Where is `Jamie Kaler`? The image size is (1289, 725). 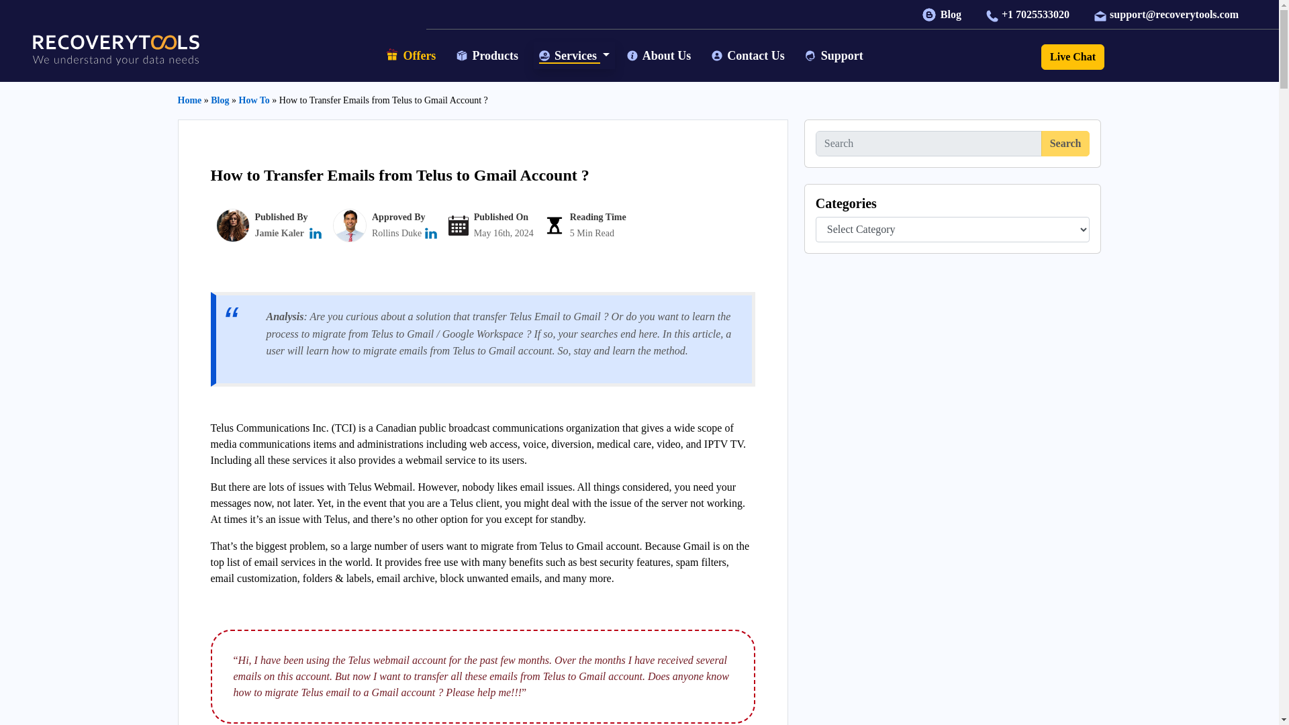
Jamie Kaler is located at coordinates (279, 234).